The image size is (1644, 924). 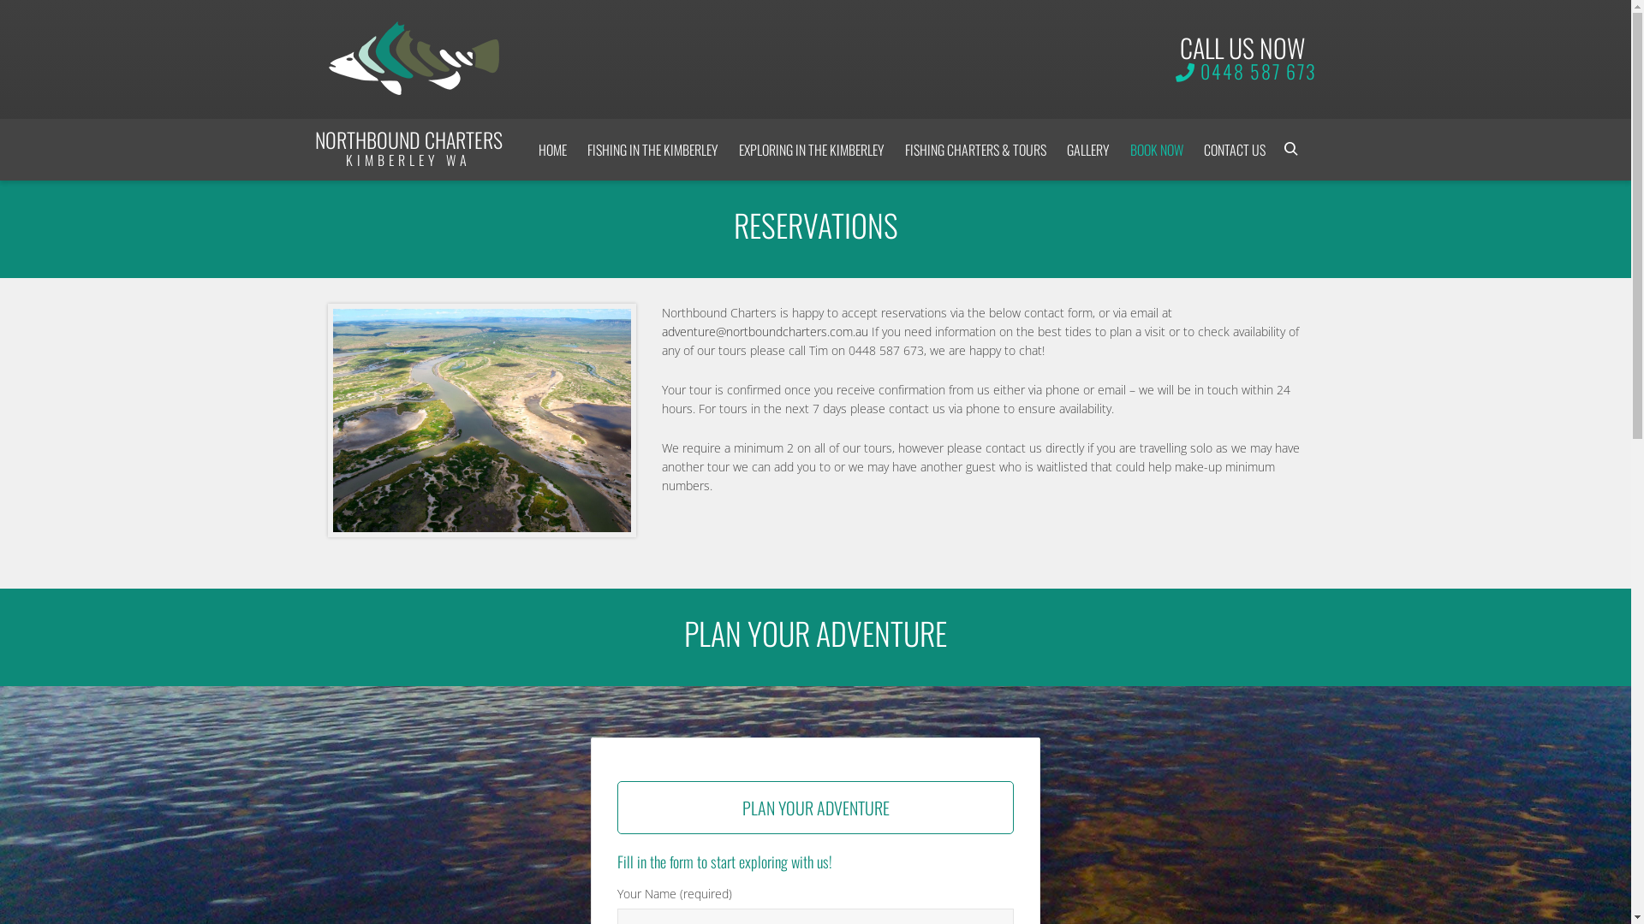 What do you see at coordinates (765, 332) in the screenshot?
I see `adventure@nortboundcharters.com.au` at bounding box center [765, 332].